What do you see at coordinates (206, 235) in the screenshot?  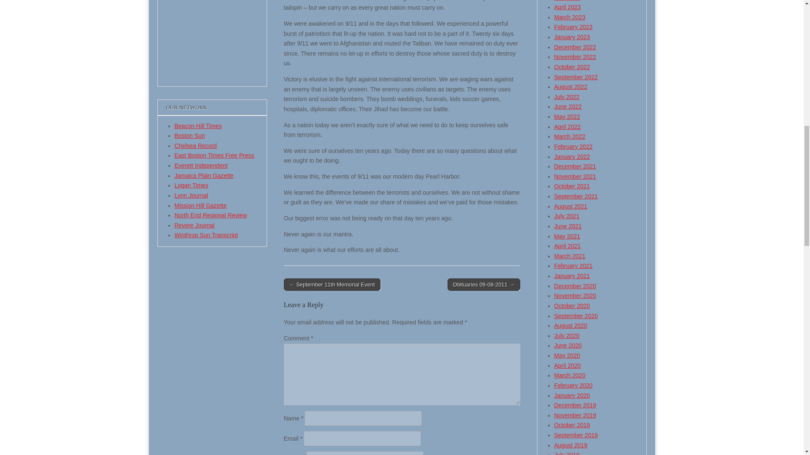 I see `Winthrop Sun Transcript` at bounding box center [206, 235].